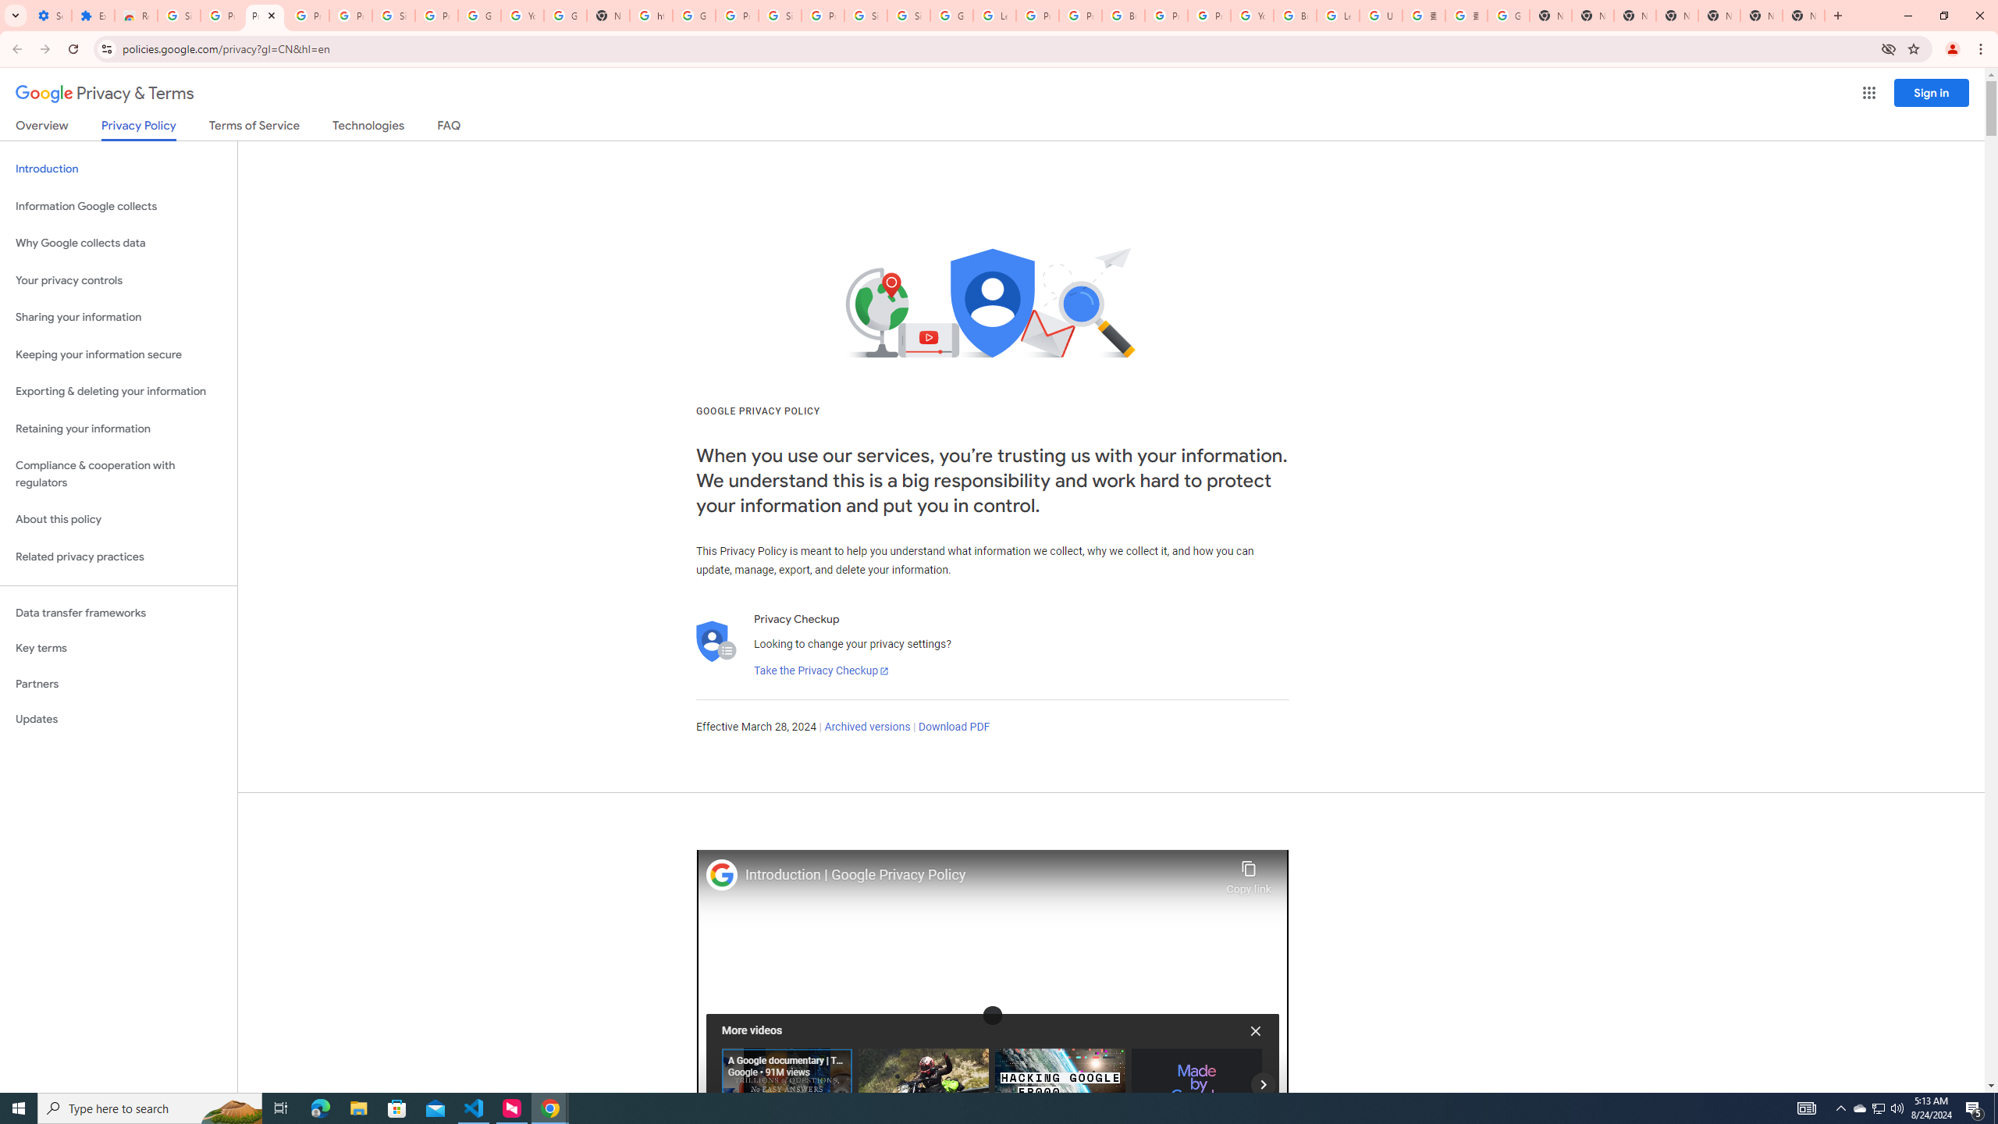  Describe the element at coordinates (1249, 873) in the screenshot. I see `Copy link` at that location.